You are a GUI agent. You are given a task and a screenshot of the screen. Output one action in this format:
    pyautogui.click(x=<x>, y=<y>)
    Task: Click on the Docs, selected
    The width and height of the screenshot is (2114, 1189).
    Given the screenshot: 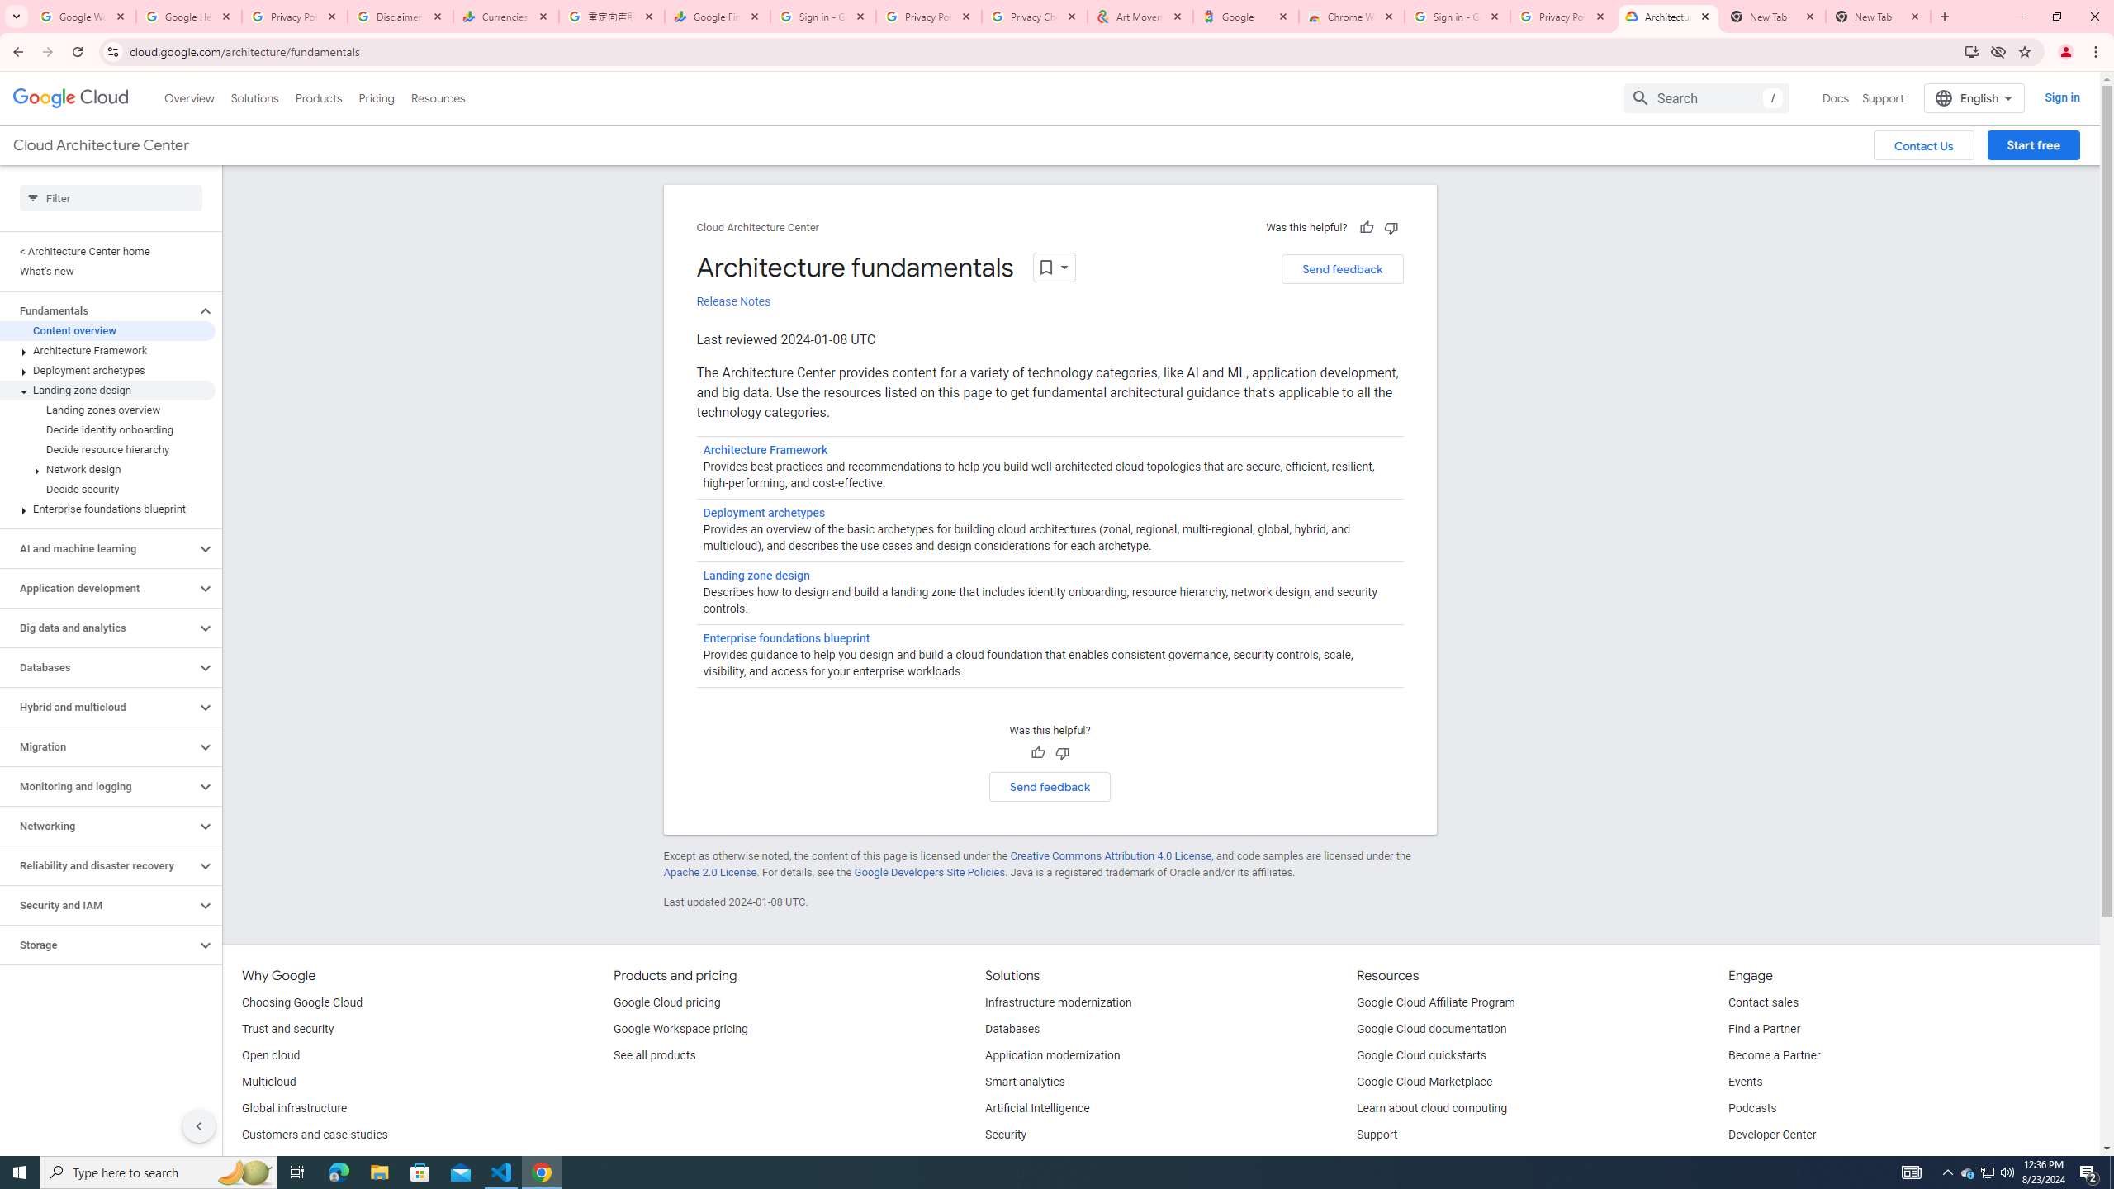 What is the action you would take?
    pyautogui.click(x=1836, y=97)
    